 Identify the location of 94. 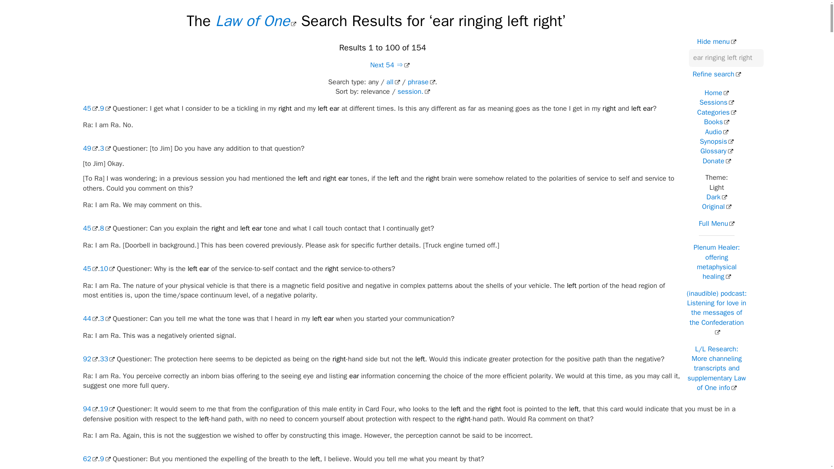
(90, 409).